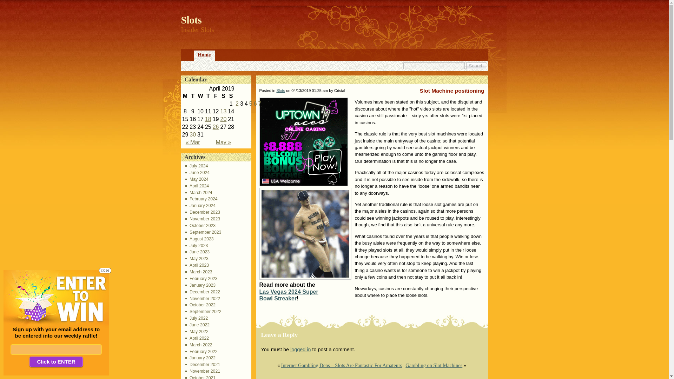 The height and width of the screenshot is (379, 674). What do you see at coordinates (200, 205) in the screenshot?
I see `January 2024` at bounding box center [200, 205].